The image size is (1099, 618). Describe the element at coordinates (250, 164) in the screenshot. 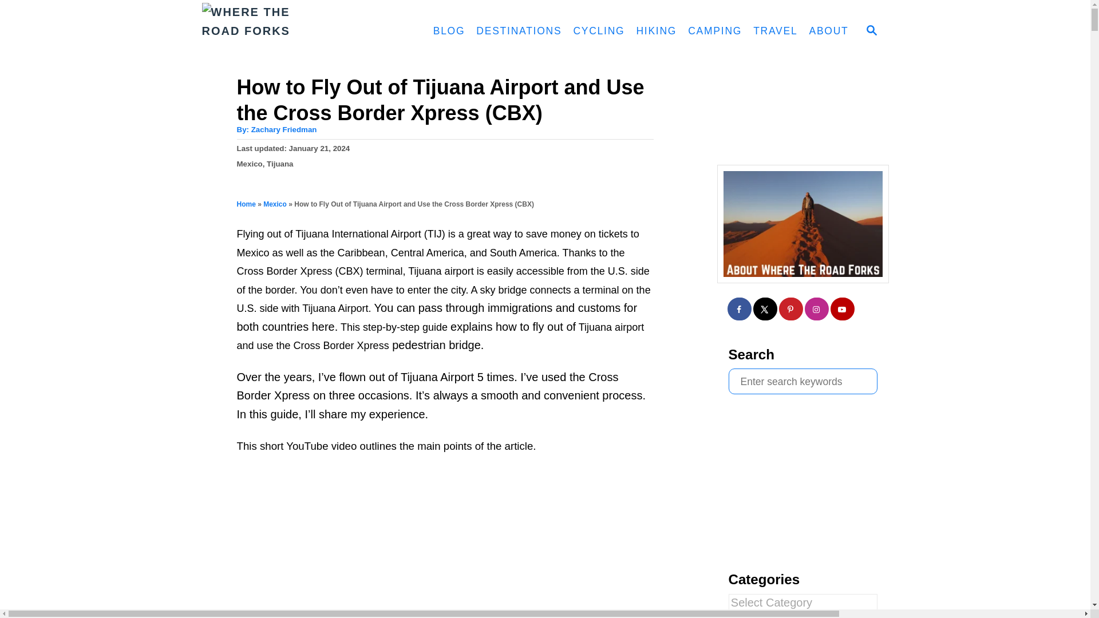

I see `Mexico` at that location.